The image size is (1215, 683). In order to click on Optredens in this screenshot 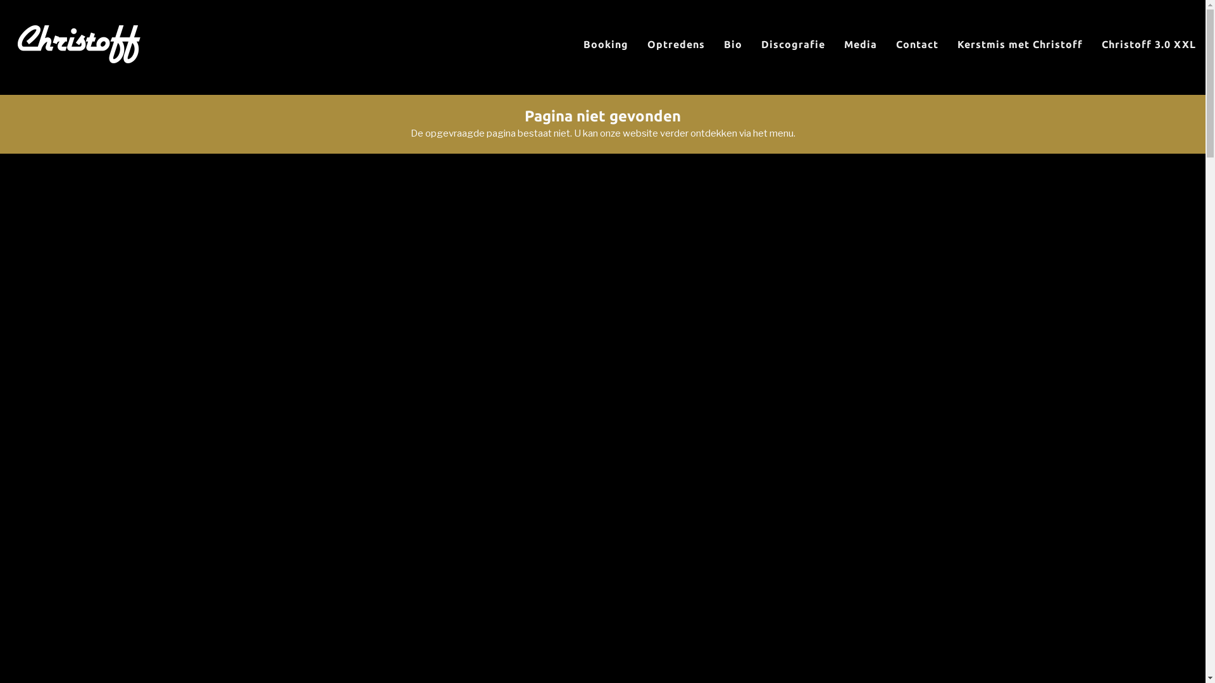, I will do `click(676, 44)`.